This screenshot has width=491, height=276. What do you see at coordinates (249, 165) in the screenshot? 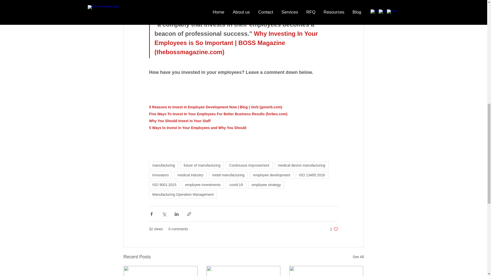
I see `Continuous Improvement` at bounding box center [249, 165].